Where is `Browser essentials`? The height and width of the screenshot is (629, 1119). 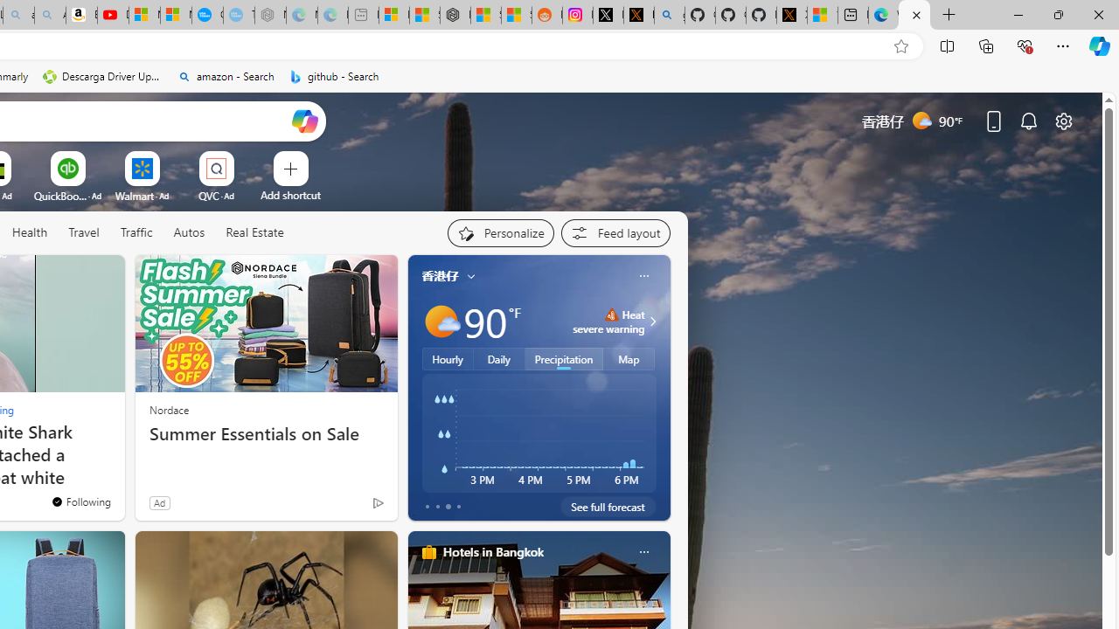 Browser essentials is located at coordinates (1025, 45).